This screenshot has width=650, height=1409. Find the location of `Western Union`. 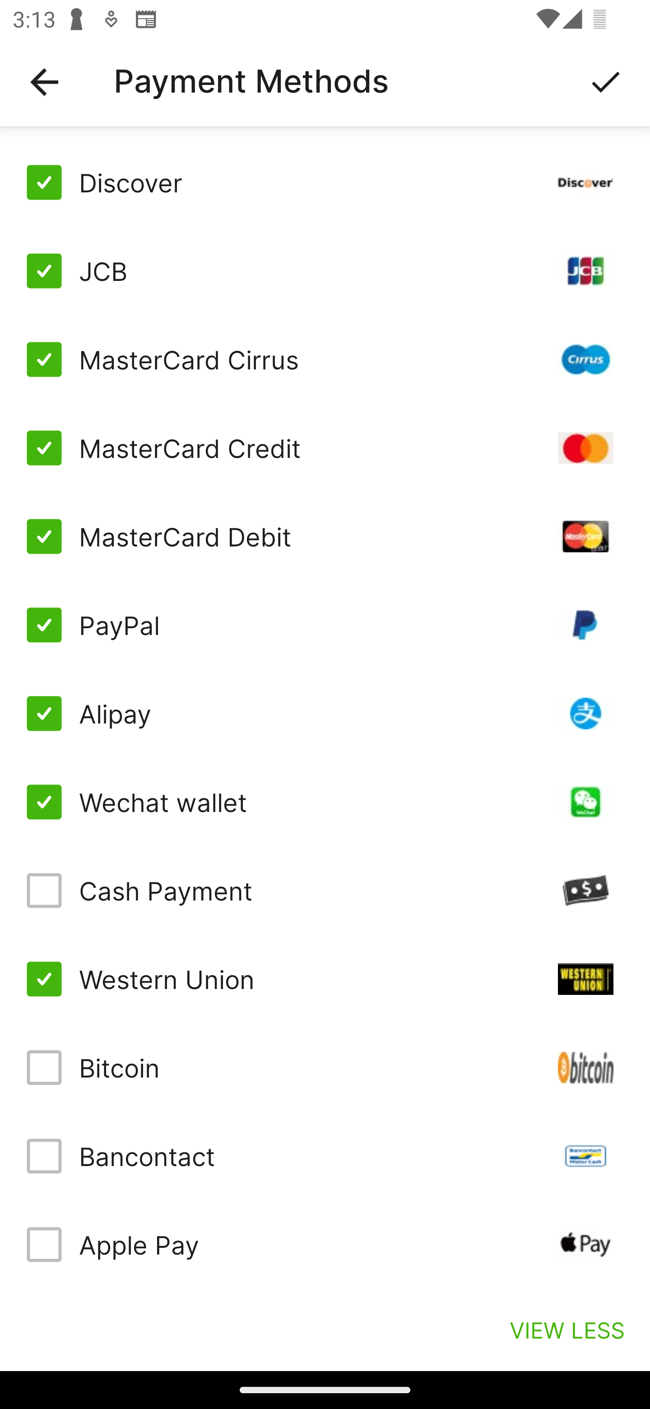

Western Union is located at coordinates (325, 978).